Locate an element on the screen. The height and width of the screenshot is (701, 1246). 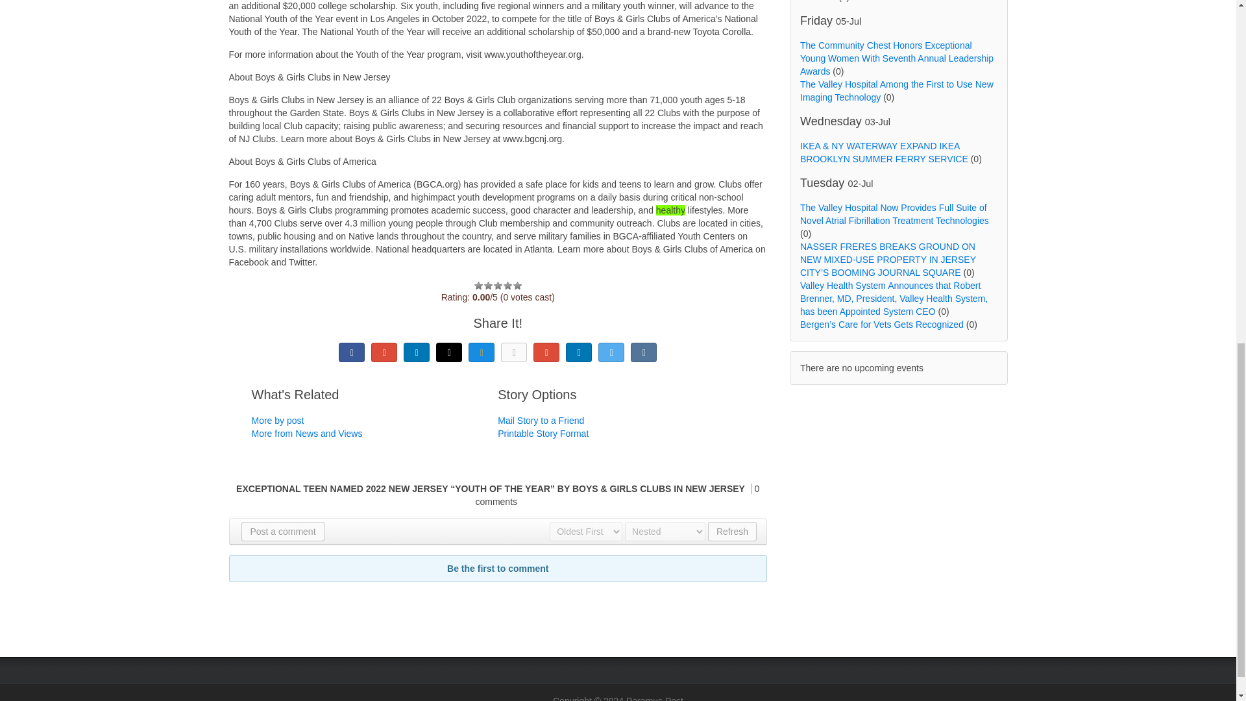
Mail.ru is located at coordinates (482, 352).